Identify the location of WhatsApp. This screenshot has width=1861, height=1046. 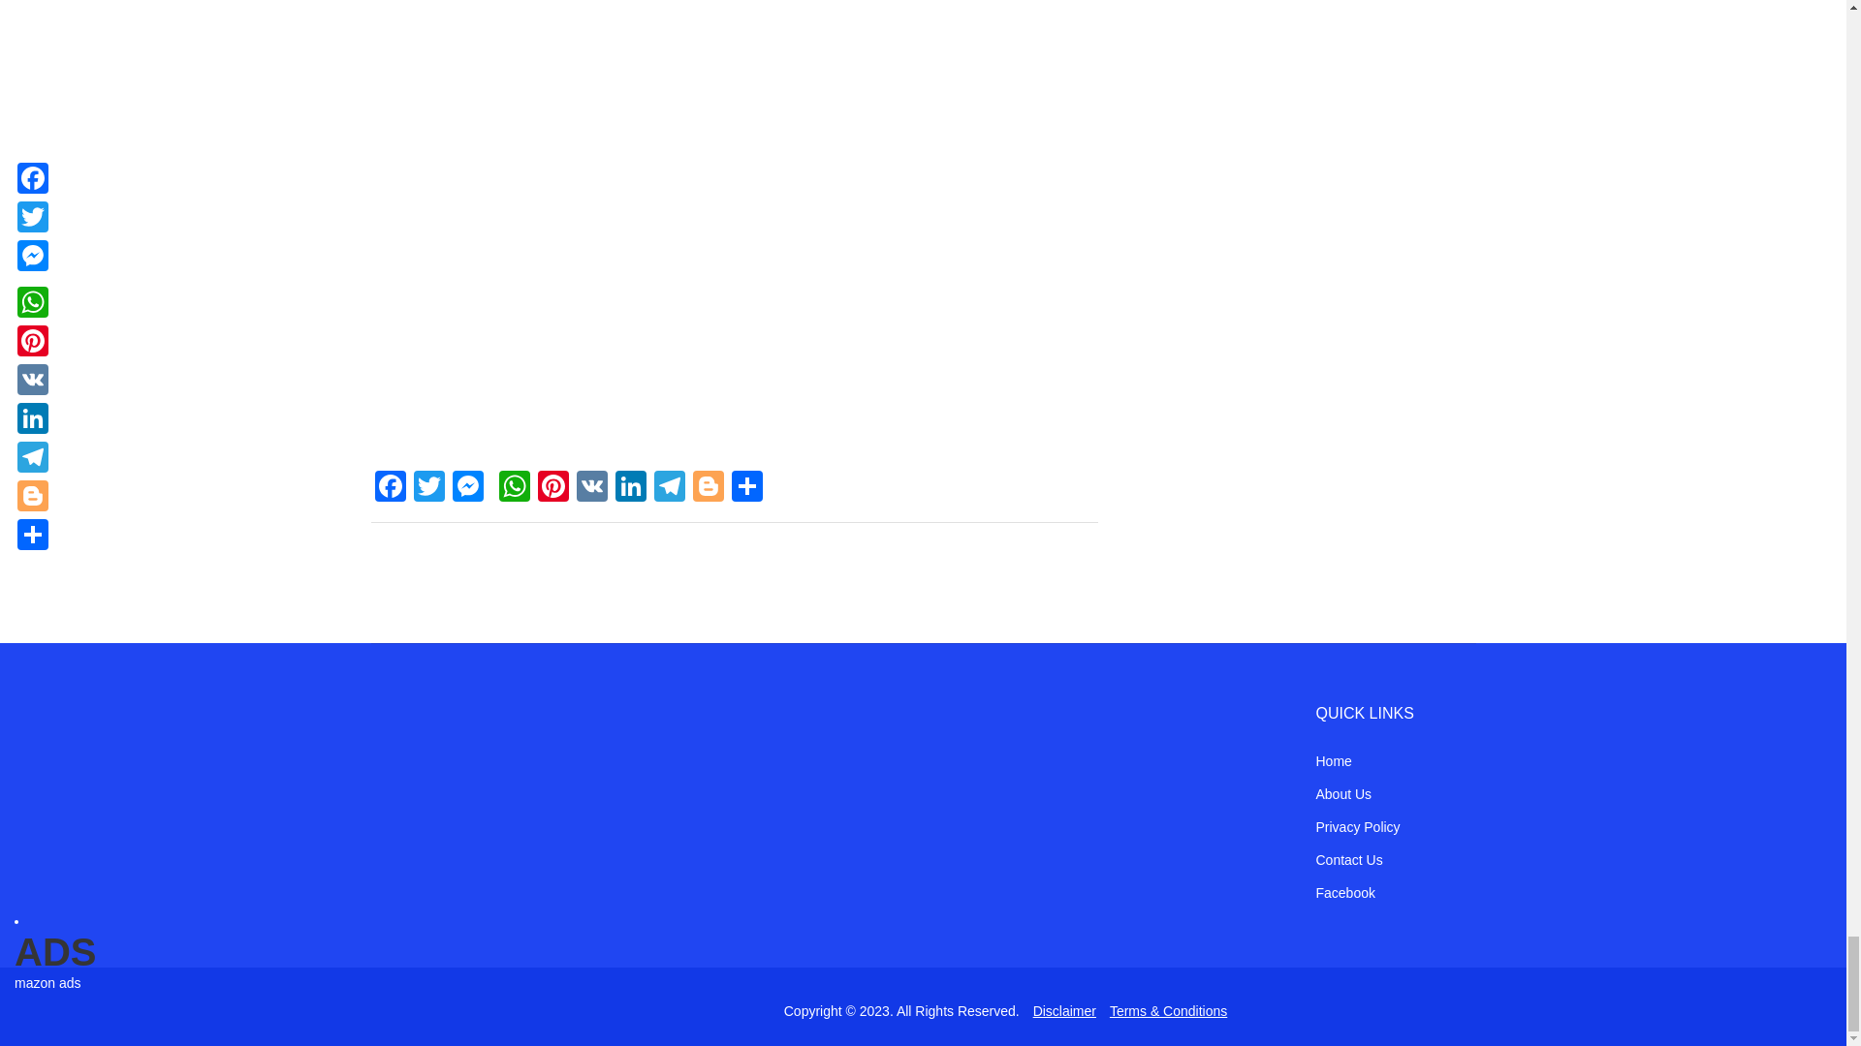
(514, 488).